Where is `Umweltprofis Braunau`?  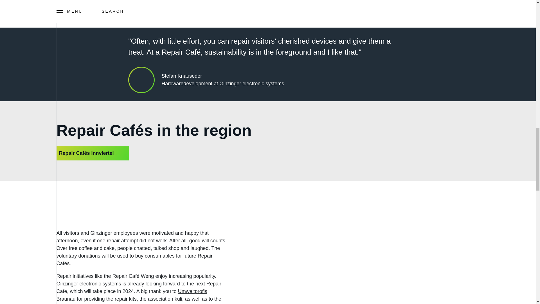 Umweltprofis Braunau is located at coordinates (131, 295).